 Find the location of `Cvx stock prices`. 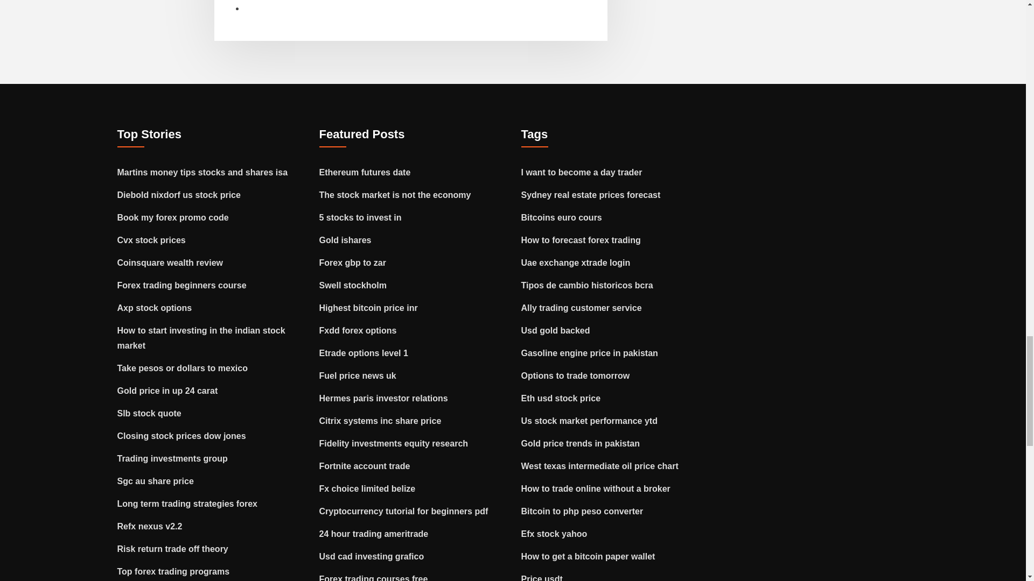

Cvx stock prices is located at coordinates (152, 240).